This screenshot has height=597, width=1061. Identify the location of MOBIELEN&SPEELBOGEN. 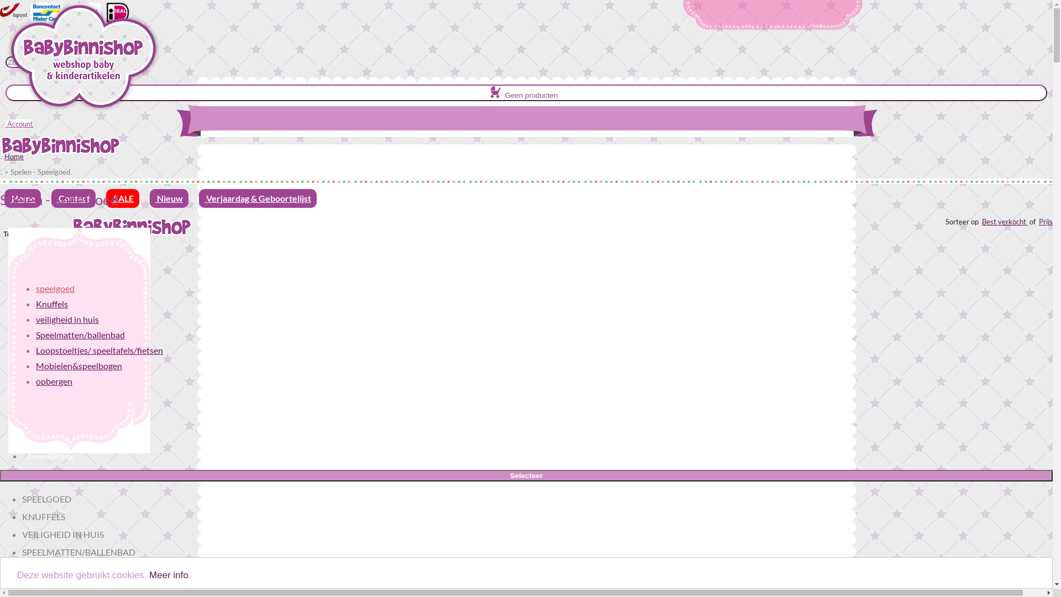
(75, 587).